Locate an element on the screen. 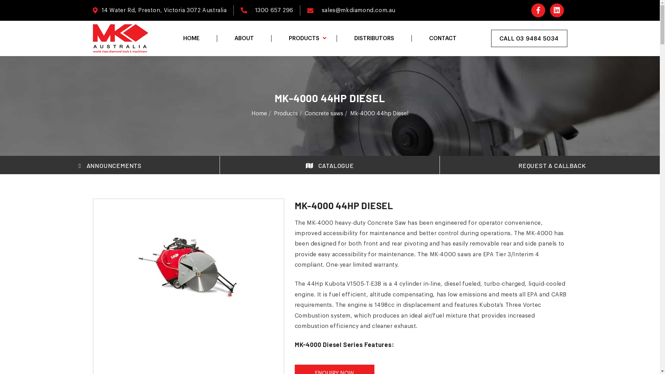  LinkedIn is located at coordinates (557, 10).